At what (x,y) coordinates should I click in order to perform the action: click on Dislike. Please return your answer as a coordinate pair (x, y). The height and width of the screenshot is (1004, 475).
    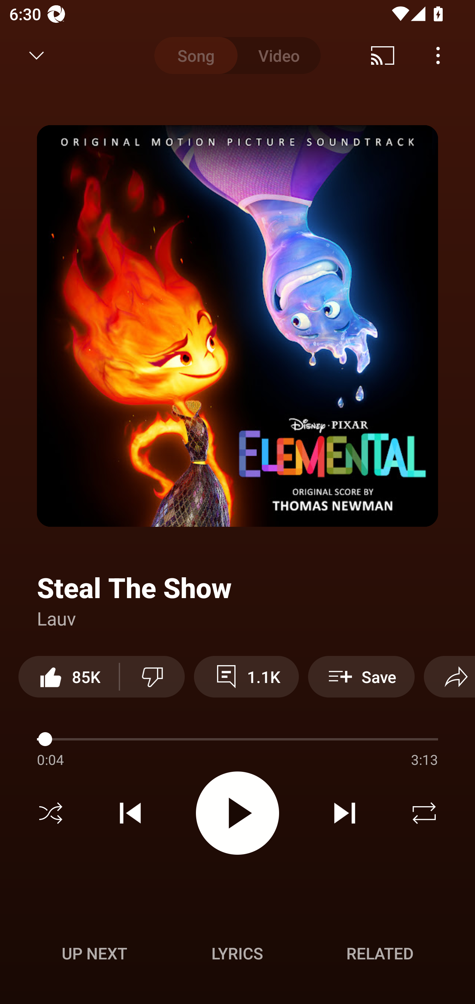
    Looking at the image, I should click on (152, 676).